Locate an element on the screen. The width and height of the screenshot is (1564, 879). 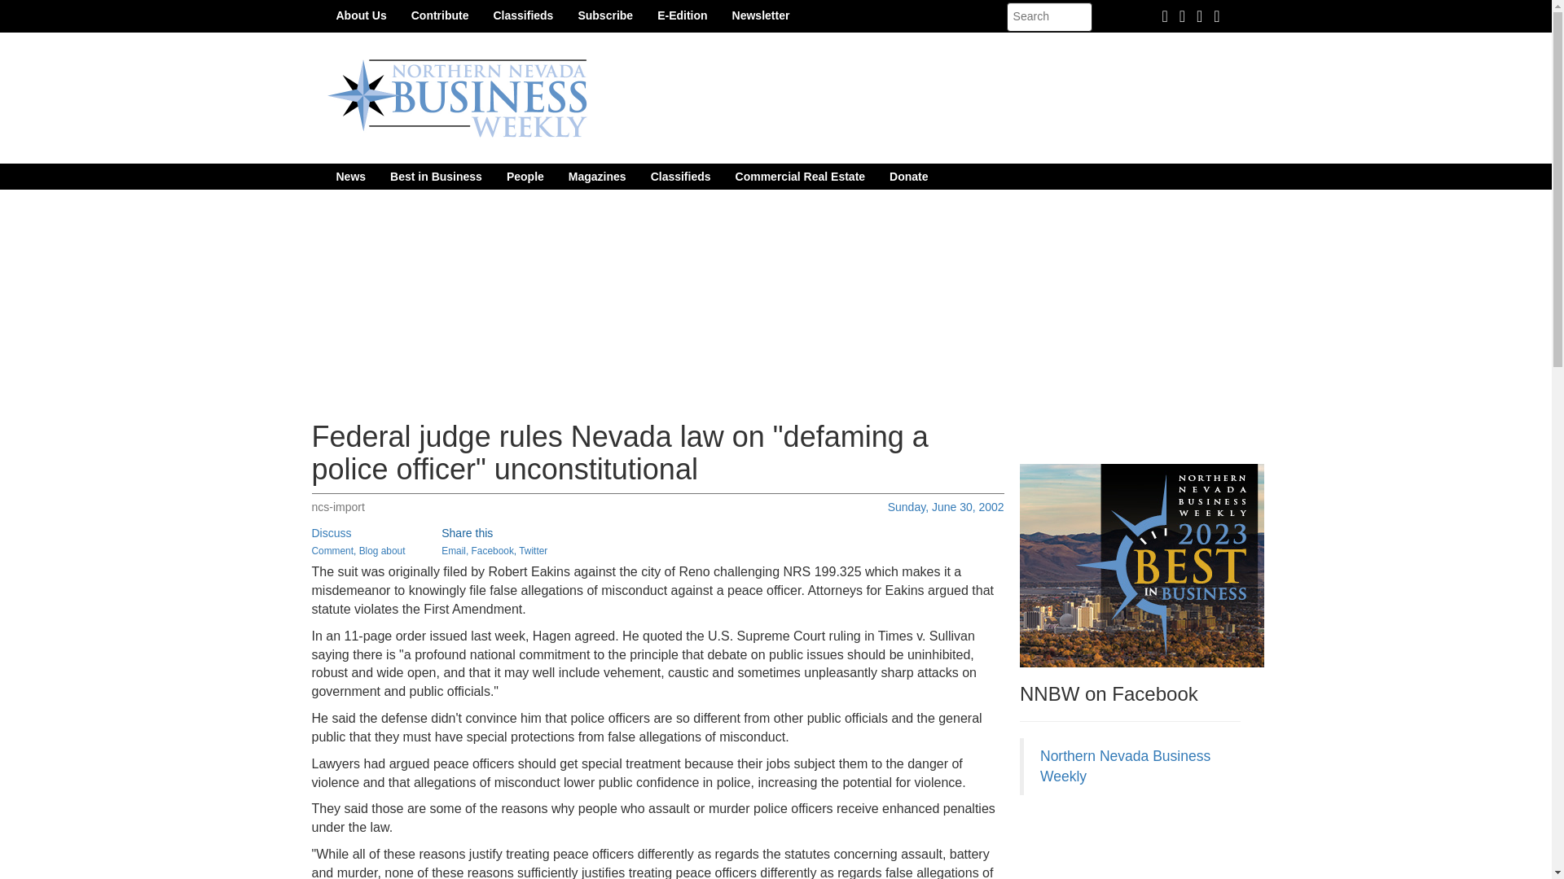
Classifieds is located at coordinates (680, 176).